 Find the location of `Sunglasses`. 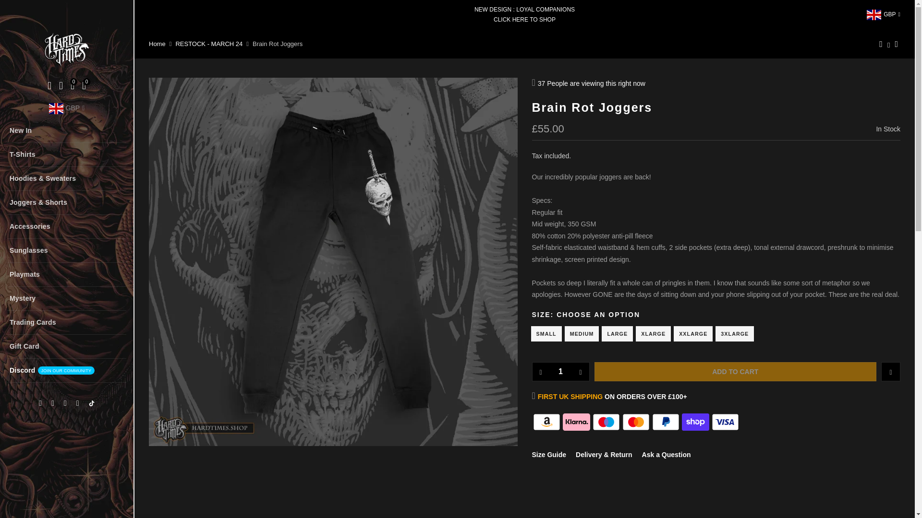

Sunglasses is located at coordinates (67, 250).